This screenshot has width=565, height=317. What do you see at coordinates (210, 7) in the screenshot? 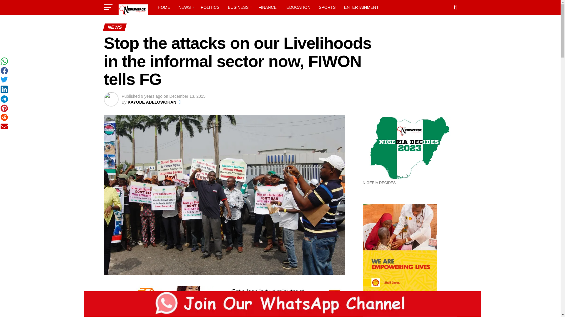
I see `POLITICS` at bounding box center [210, 7].